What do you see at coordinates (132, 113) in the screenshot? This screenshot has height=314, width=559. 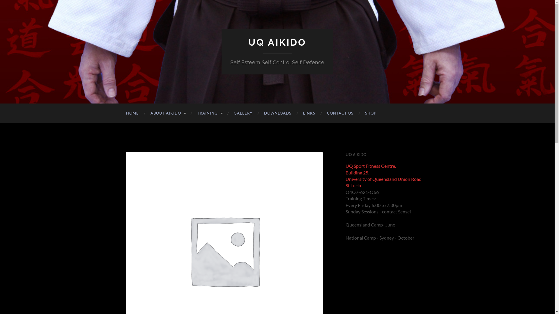 I see `HOME` at bounding box center [132, 113].